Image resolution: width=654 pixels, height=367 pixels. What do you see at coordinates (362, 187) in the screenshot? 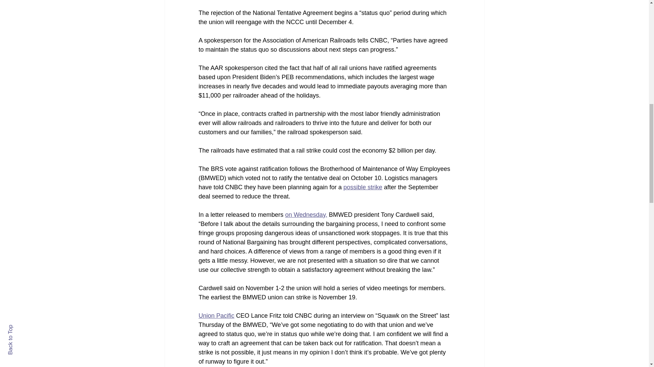
I see `possible strike` at bounding box center [362, 187].